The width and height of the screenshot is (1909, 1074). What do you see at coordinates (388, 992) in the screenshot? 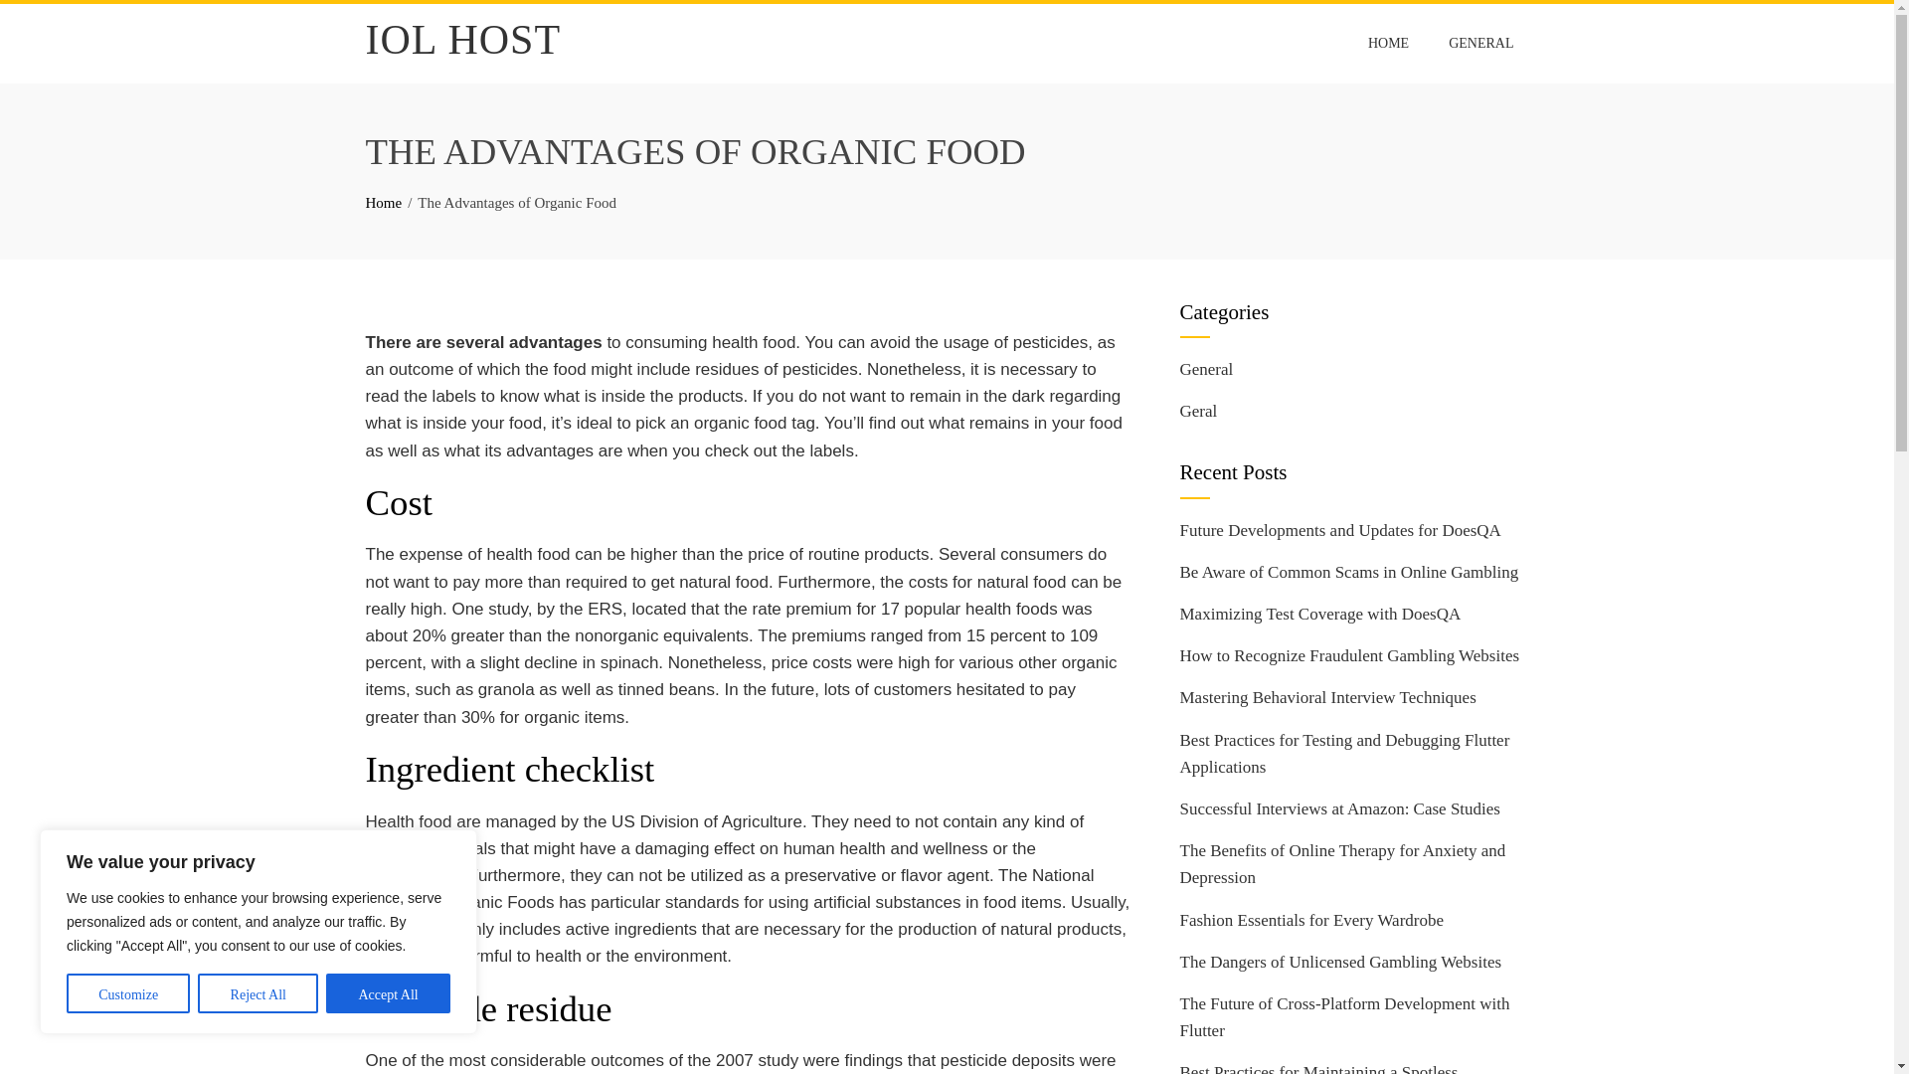
I see `Accept All` at bounding box center [388, 992].